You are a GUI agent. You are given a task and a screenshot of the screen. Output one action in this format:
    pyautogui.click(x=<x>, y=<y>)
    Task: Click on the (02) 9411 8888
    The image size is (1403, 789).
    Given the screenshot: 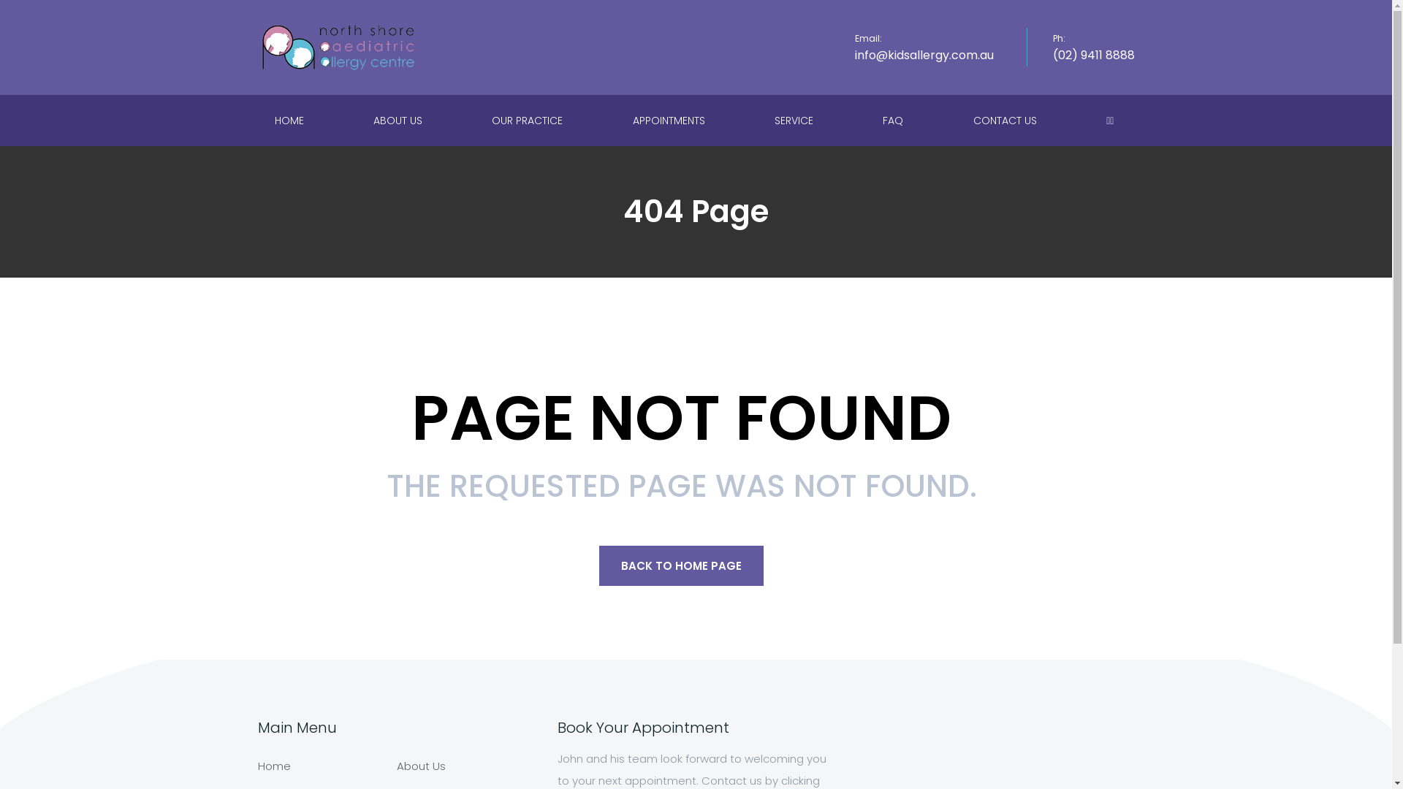 What is the action you would take?
    pyautogui.click(x=1093, y=56)
    